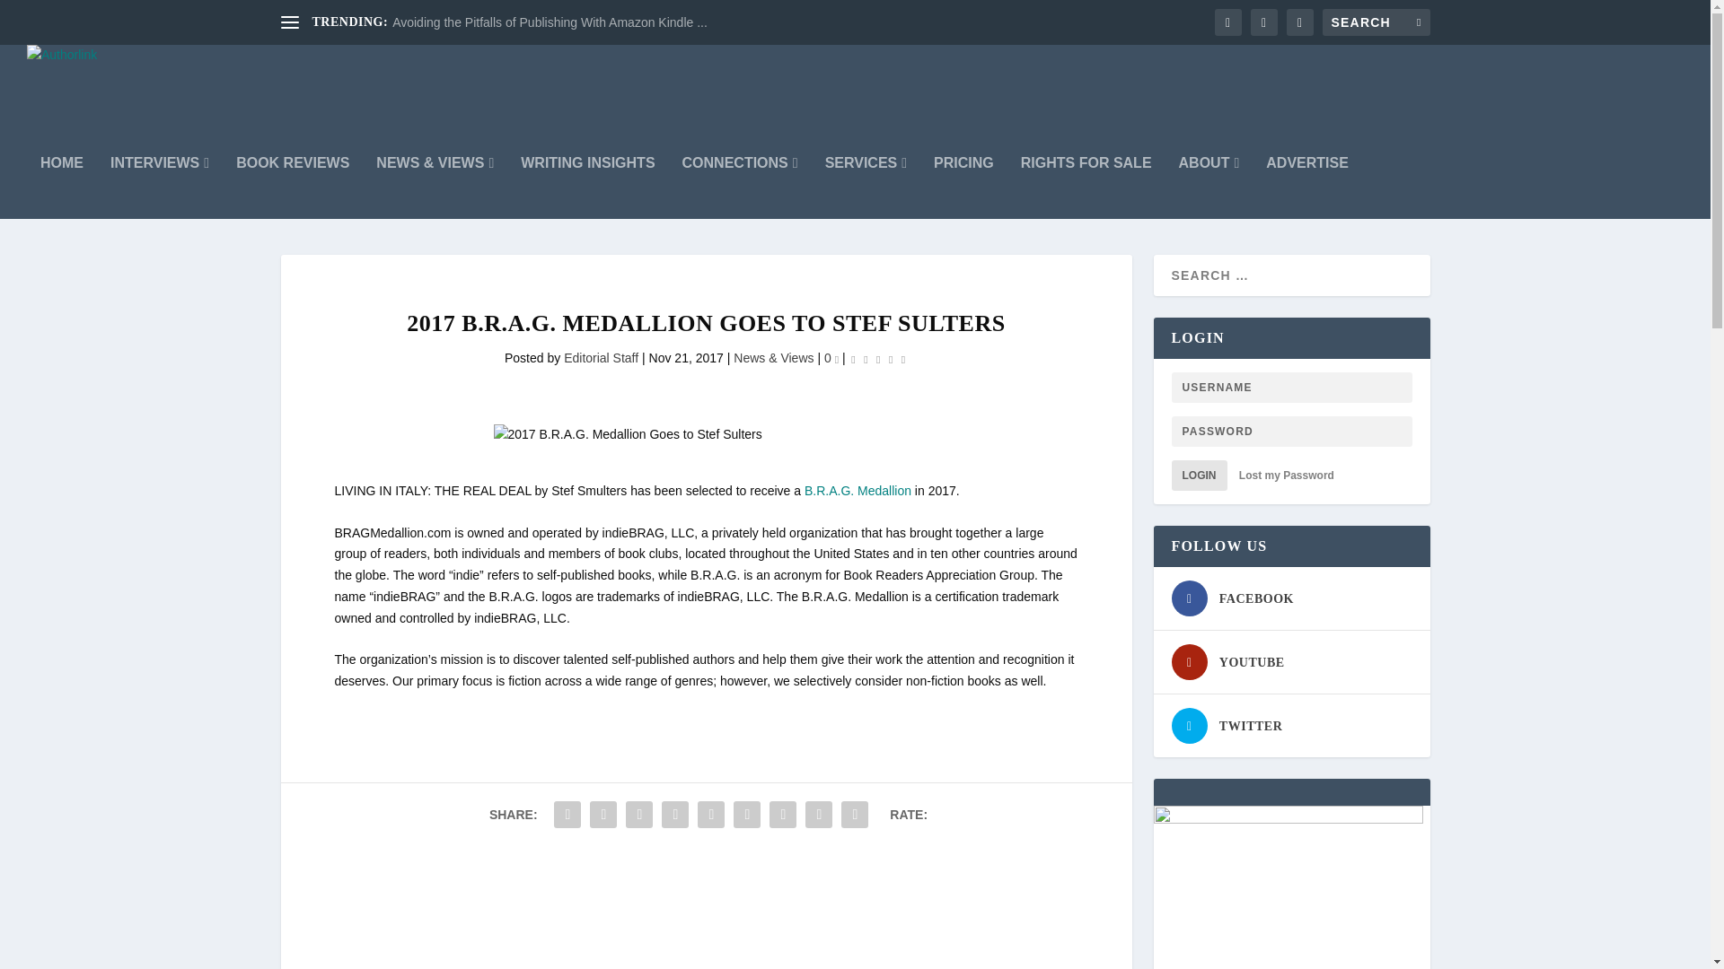 Image resolution: width=1724 pixels, height=969 pixels. What do you see at coordinates (159, 187) in the screenshot?
I see `INTERVIEWS` at bounding box center [159, 187].